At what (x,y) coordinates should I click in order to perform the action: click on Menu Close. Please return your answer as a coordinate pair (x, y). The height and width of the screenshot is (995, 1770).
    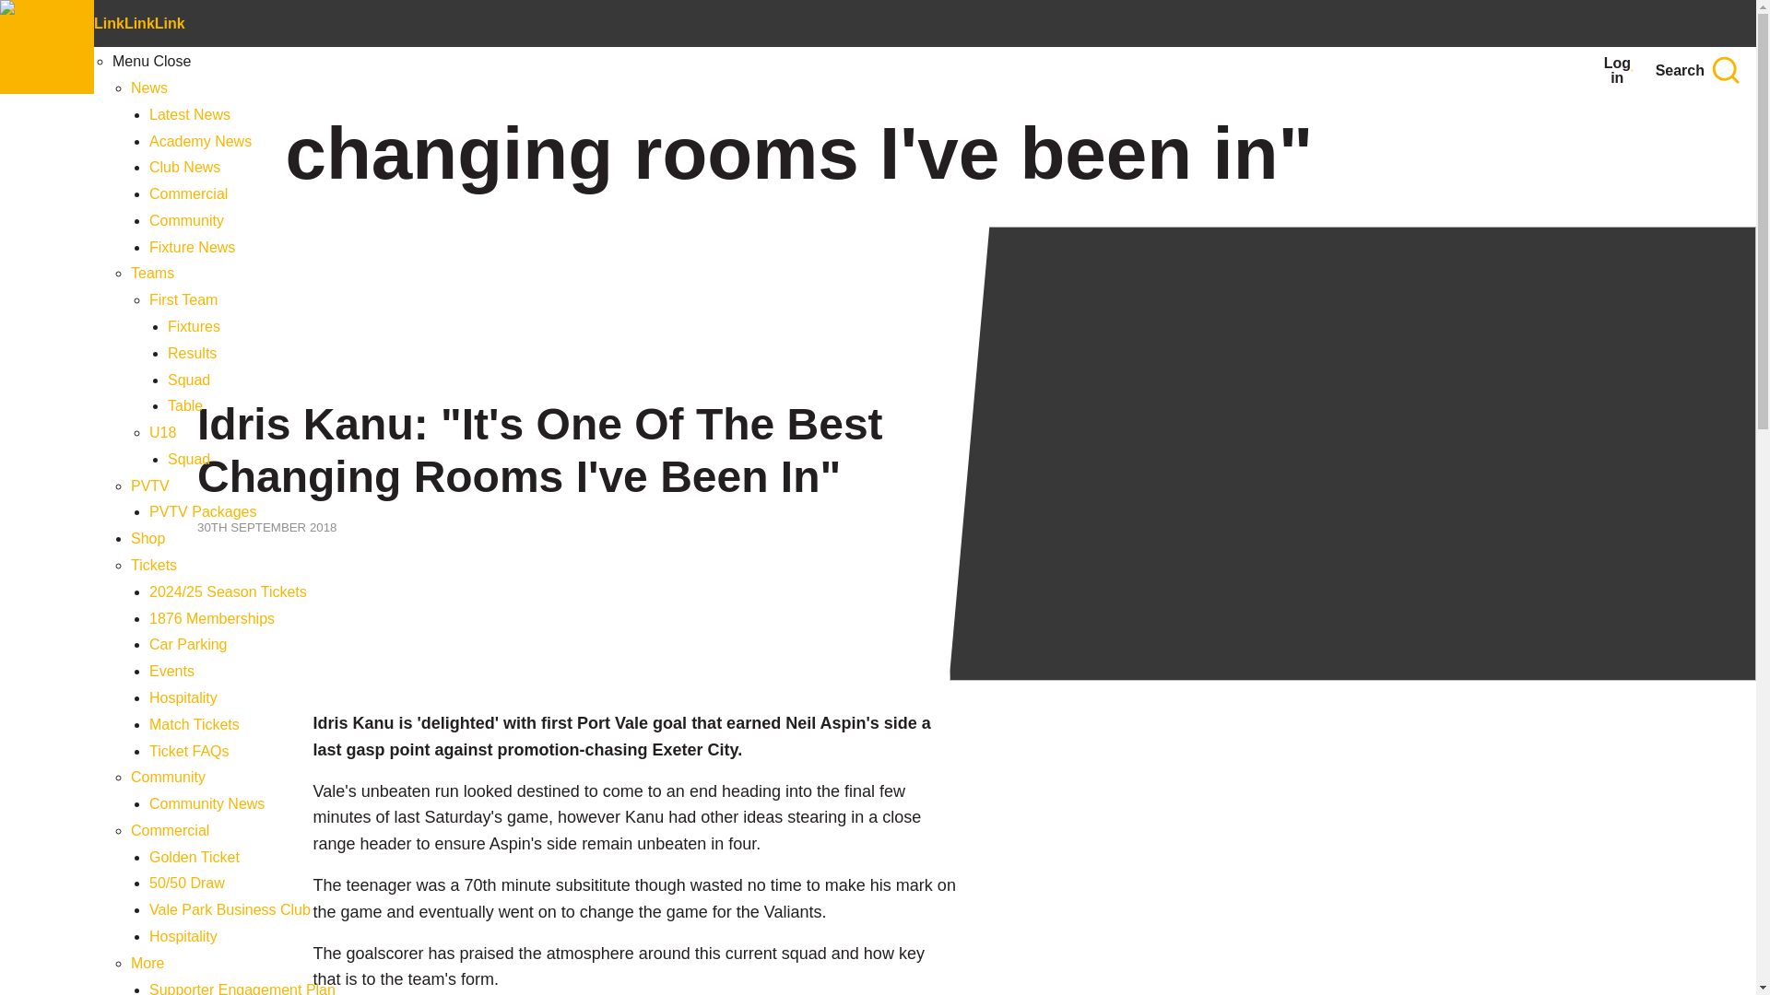
    Looking at the image, I should click on (151, 61).